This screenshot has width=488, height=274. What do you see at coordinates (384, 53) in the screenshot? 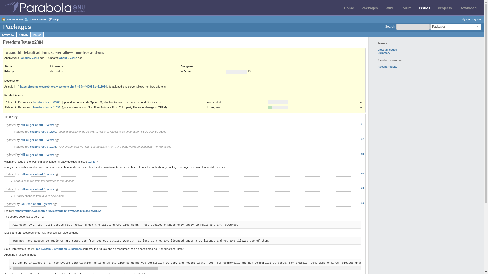
I see `Summary` at bounding box center [384, 53].